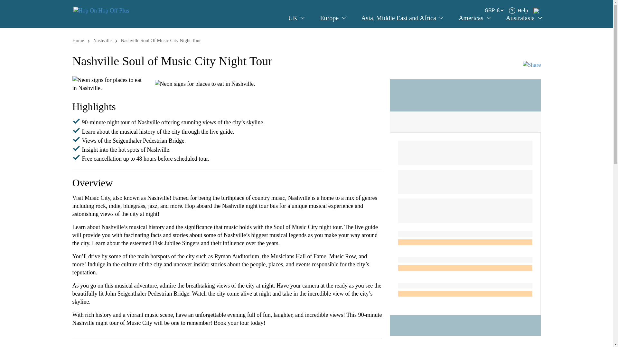 This screenshot has height=347, width=618. What do you see at coordinates (296, 18) in the screenshot?
I see `UK` at bounding box center [296, 18].